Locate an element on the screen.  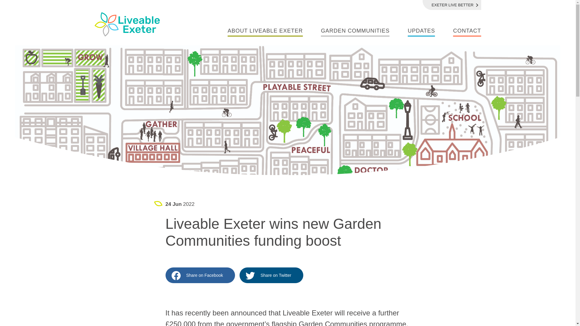
EXETER LIVE BETTER is located at coordinates (452, 5).